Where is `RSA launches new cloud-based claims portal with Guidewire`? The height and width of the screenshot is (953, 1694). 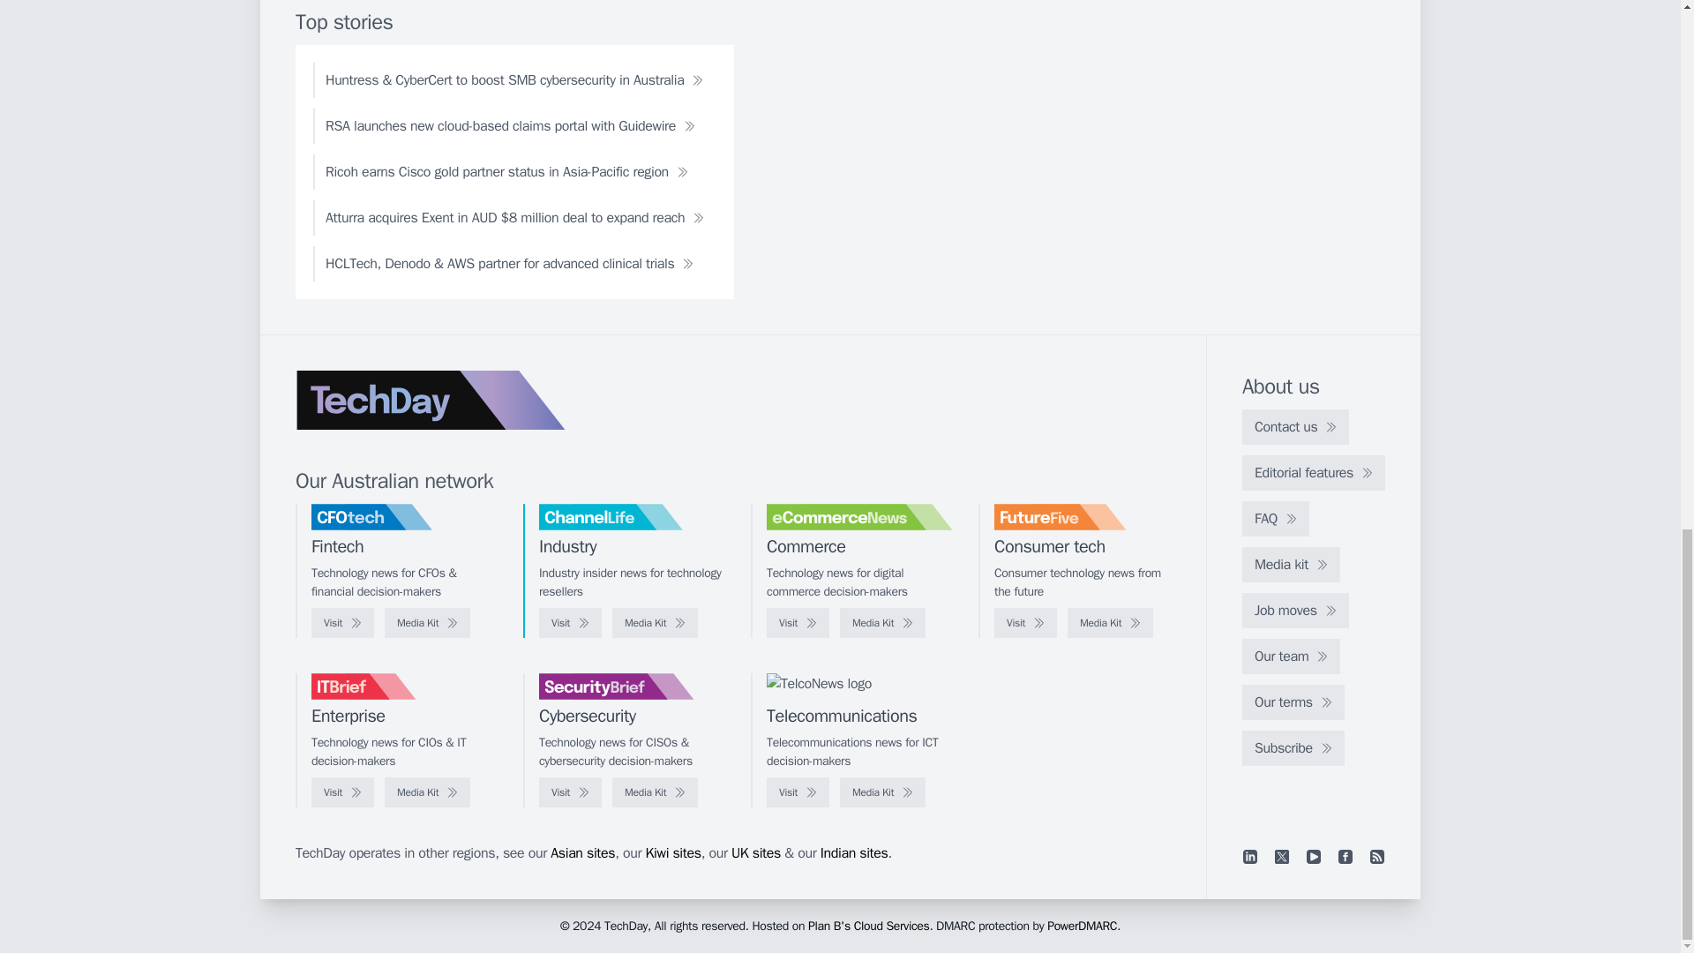
RSA launches new cloud-based claims portal with Guidewire is located at coordinates (510, 126).